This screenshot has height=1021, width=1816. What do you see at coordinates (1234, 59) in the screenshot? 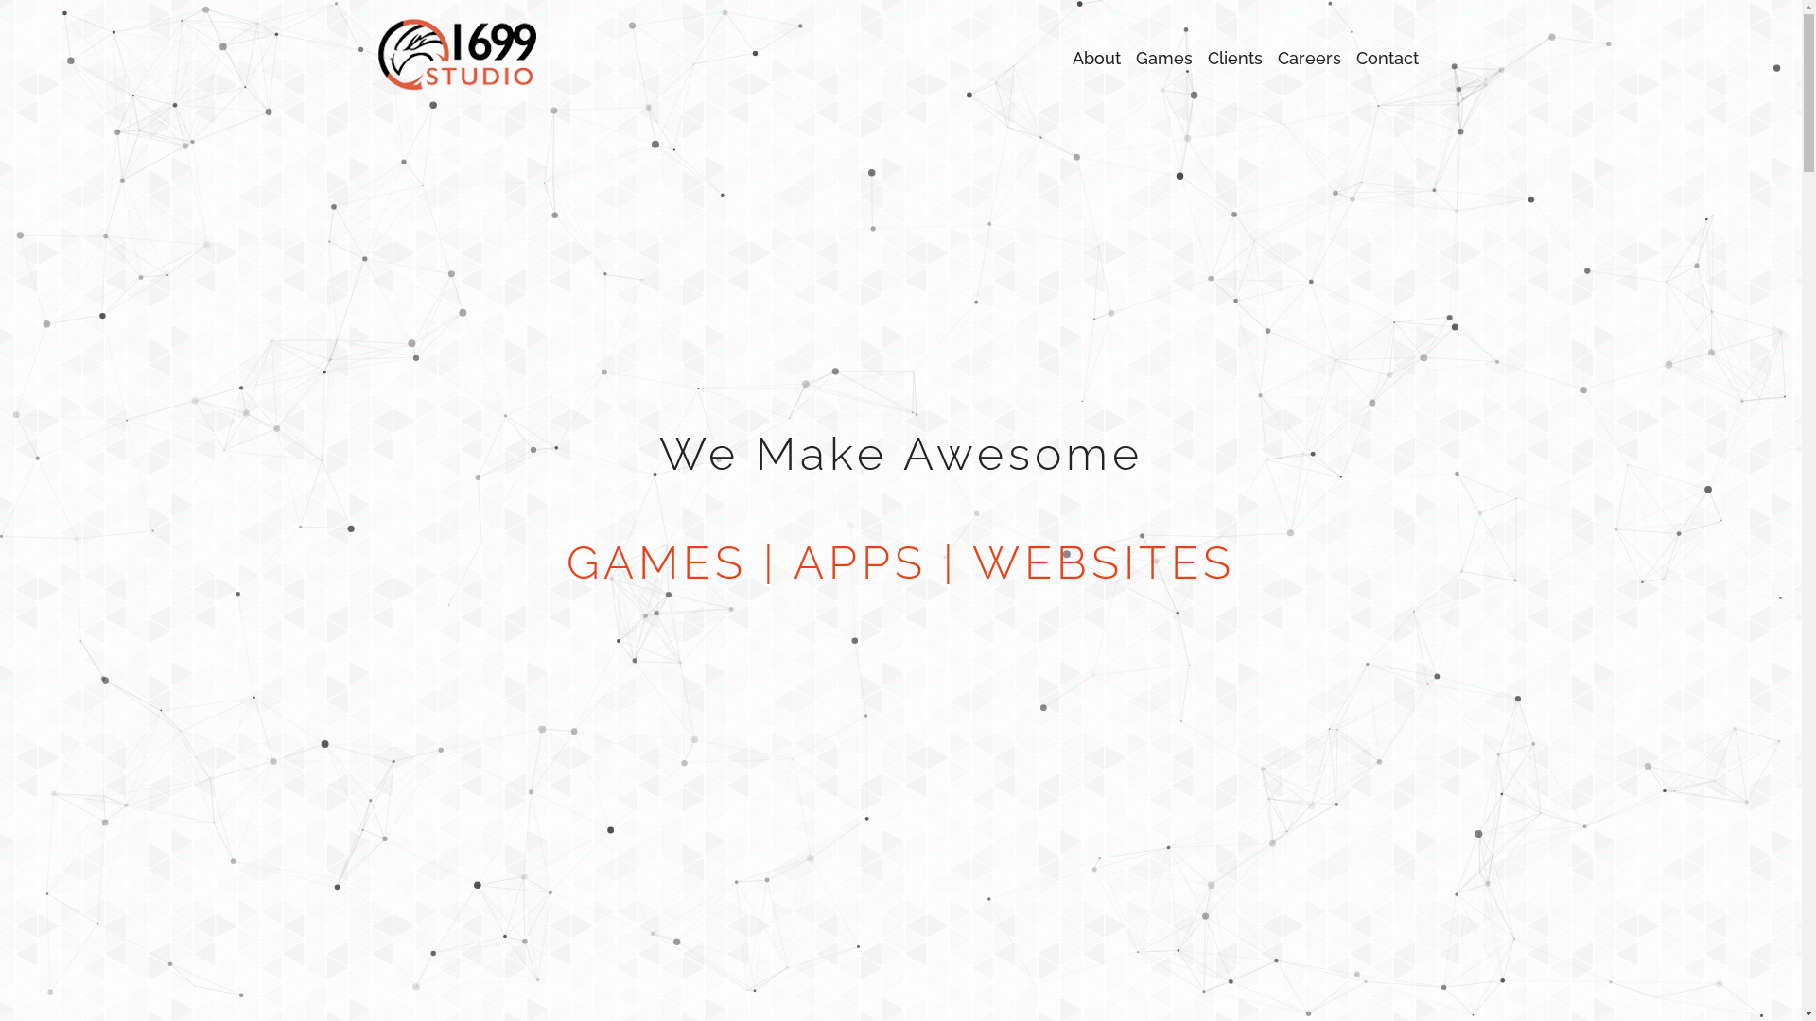
I see `Clients` at bounding box center [1234, 59].